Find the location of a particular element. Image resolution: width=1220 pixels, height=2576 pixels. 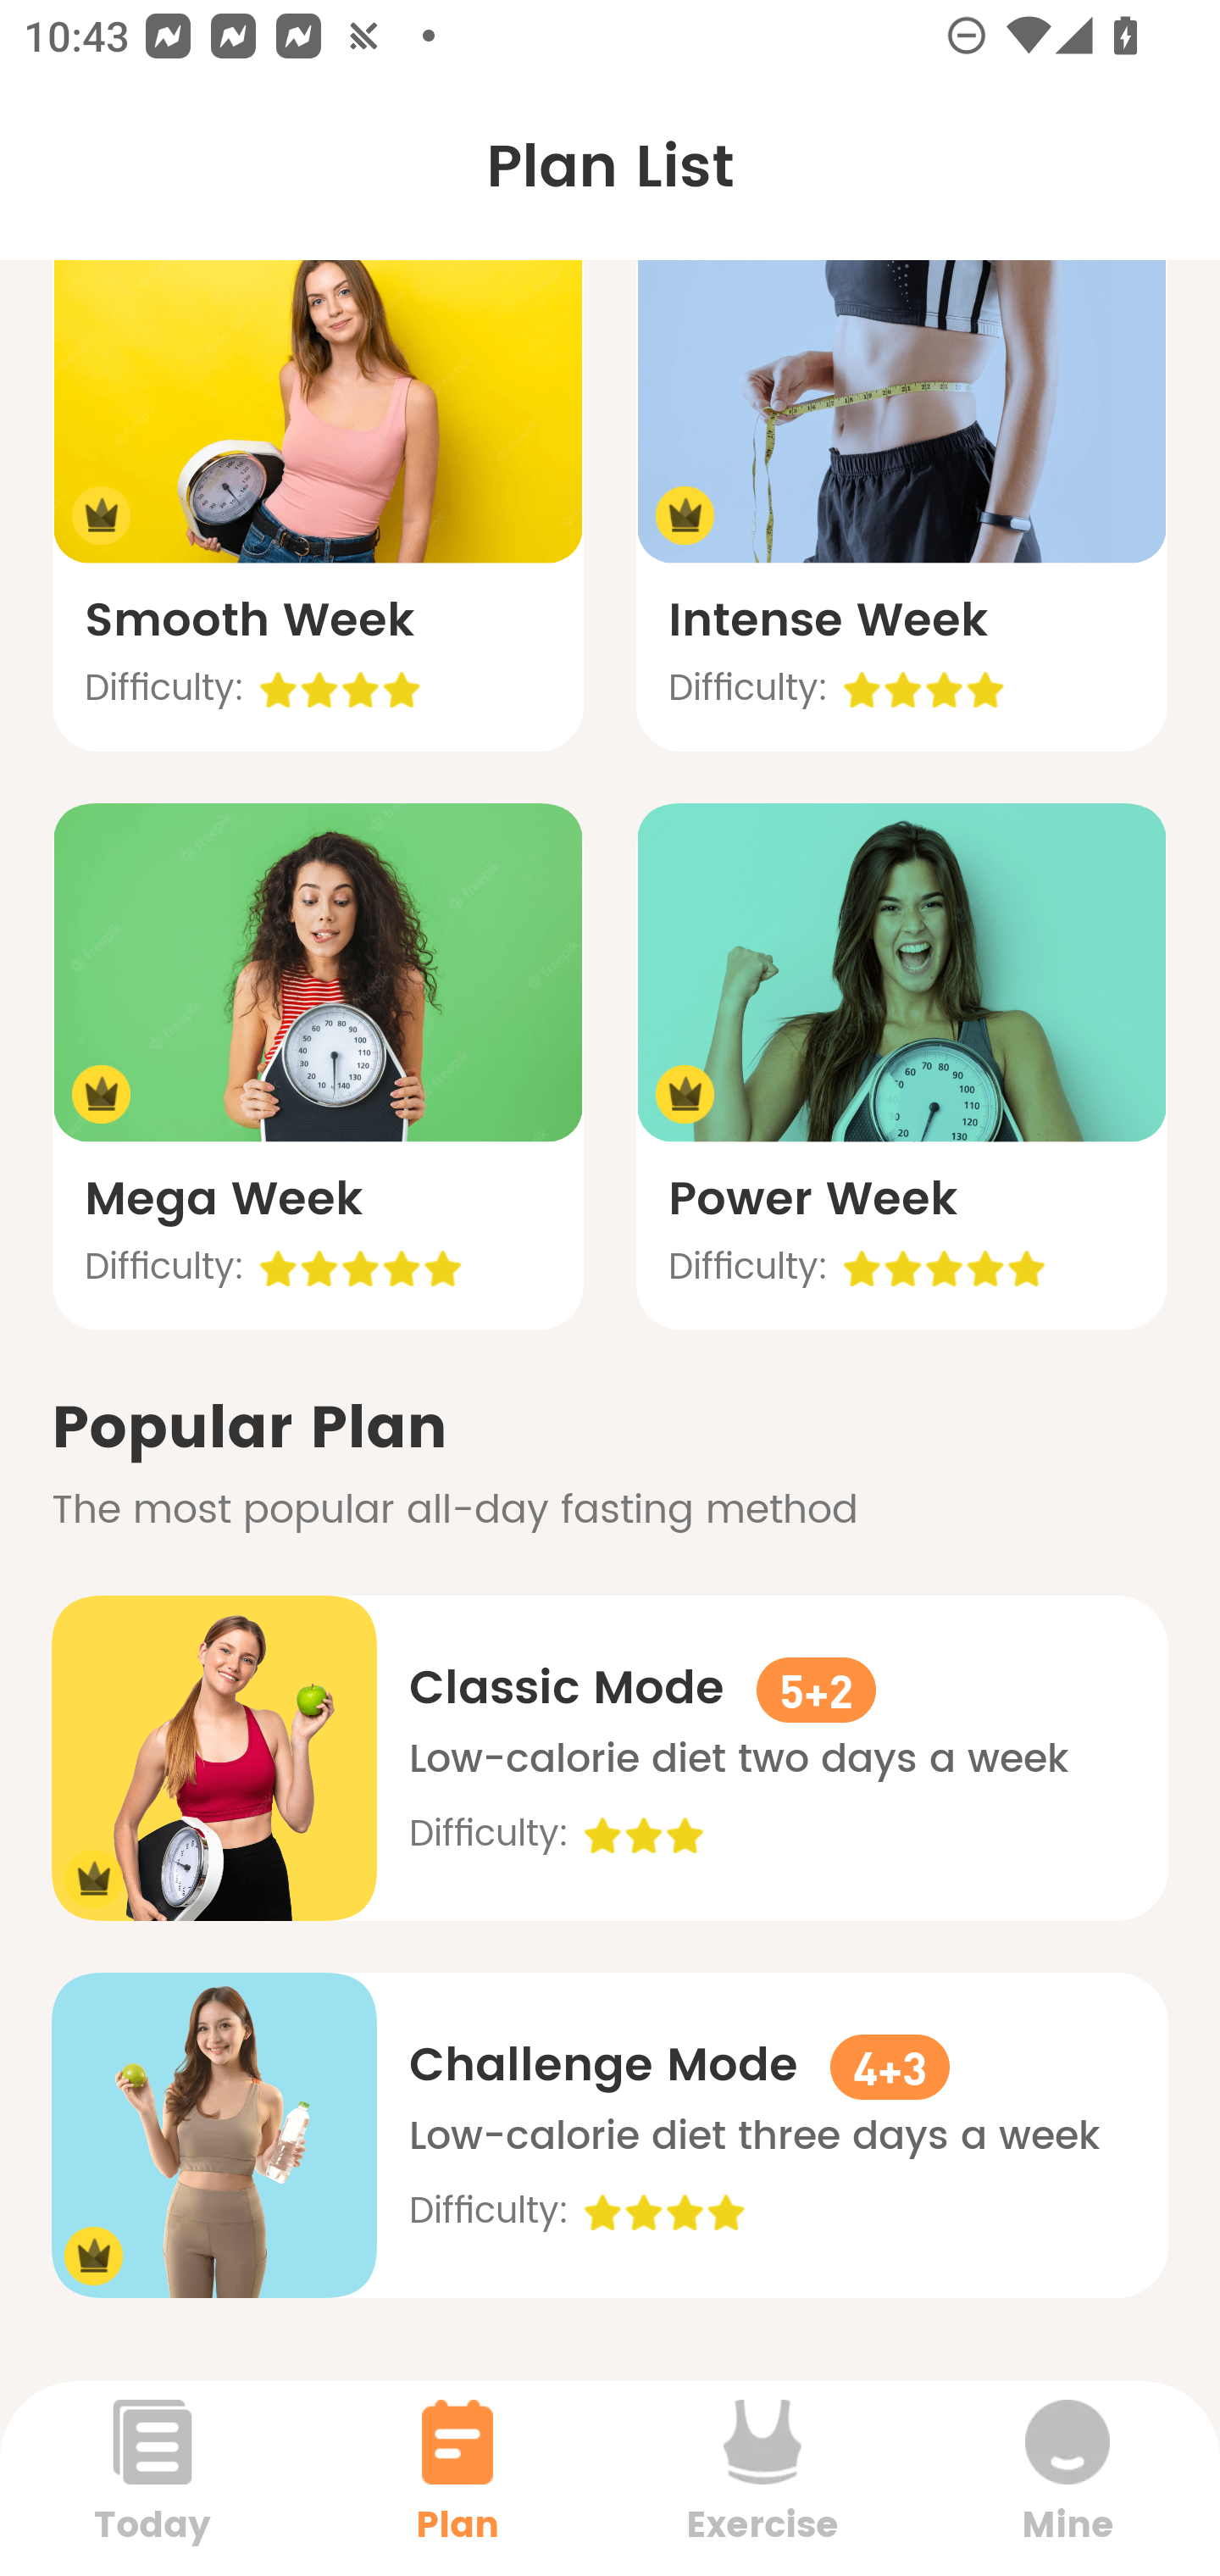

Exercise is located at coordinates (762, 2478).